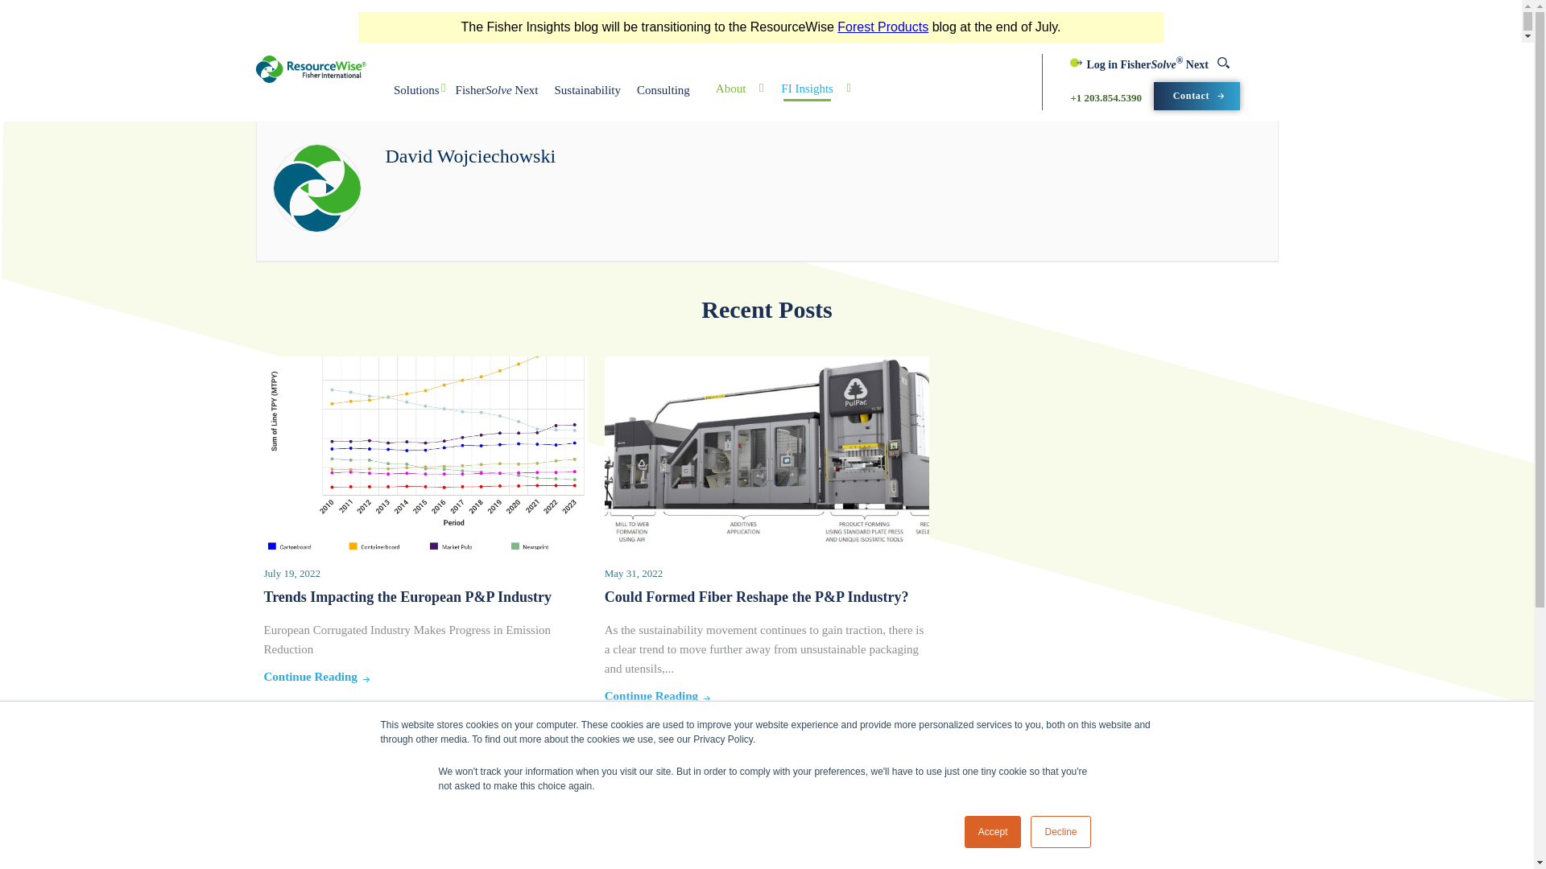 This screenshot has width=1546, height=869. Describe the element at coordinates (311, 68) in the screenshot. I see `RW-FI-Color` at that location.